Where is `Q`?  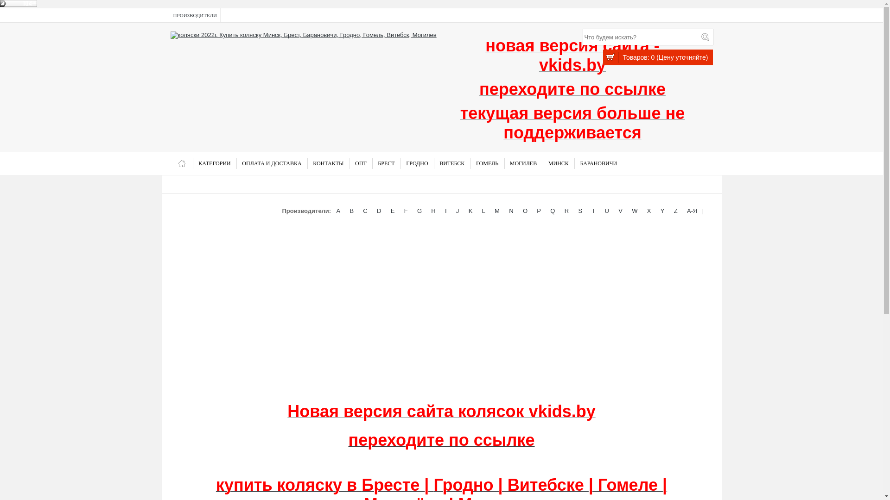 Q is located at coordinates (553, 211).